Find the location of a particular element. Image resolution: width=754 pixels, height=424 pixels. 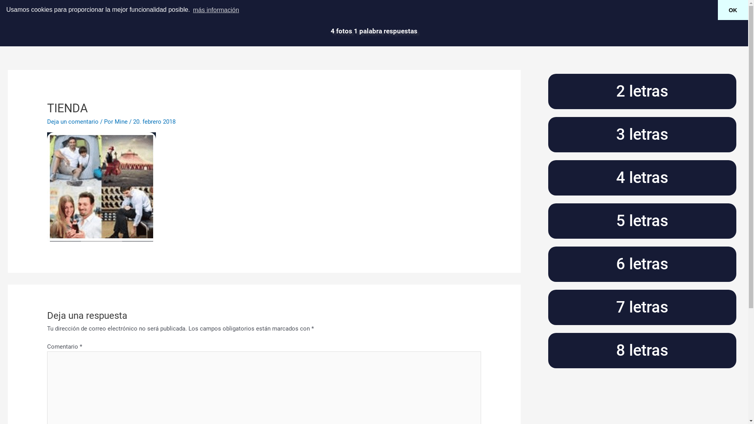

8 letras is located at coordinates (642, 351).